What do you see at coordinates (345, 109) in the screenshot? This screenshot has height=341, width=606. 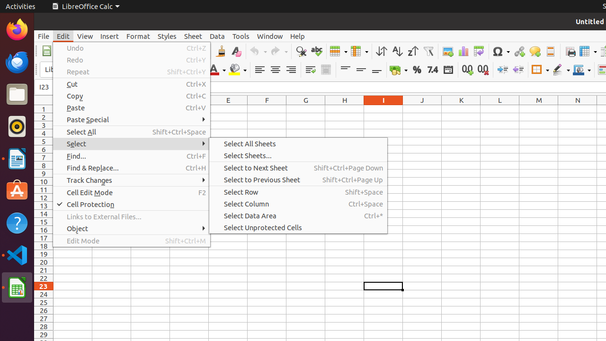 I see `H1` at bounding box center [345, 109].